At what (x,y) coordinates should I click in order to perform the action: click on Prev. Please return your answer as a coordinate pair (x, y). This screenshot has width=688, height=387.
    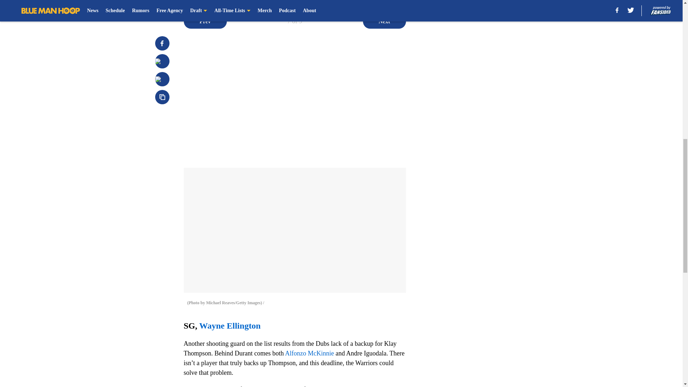
    Looking at the image, I should click on (205, 21).